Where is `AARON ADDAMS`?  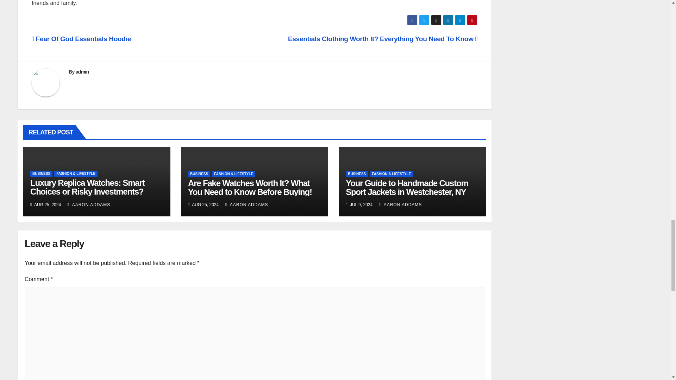 AARON ADDAMS is located at coordinates (89, 204).